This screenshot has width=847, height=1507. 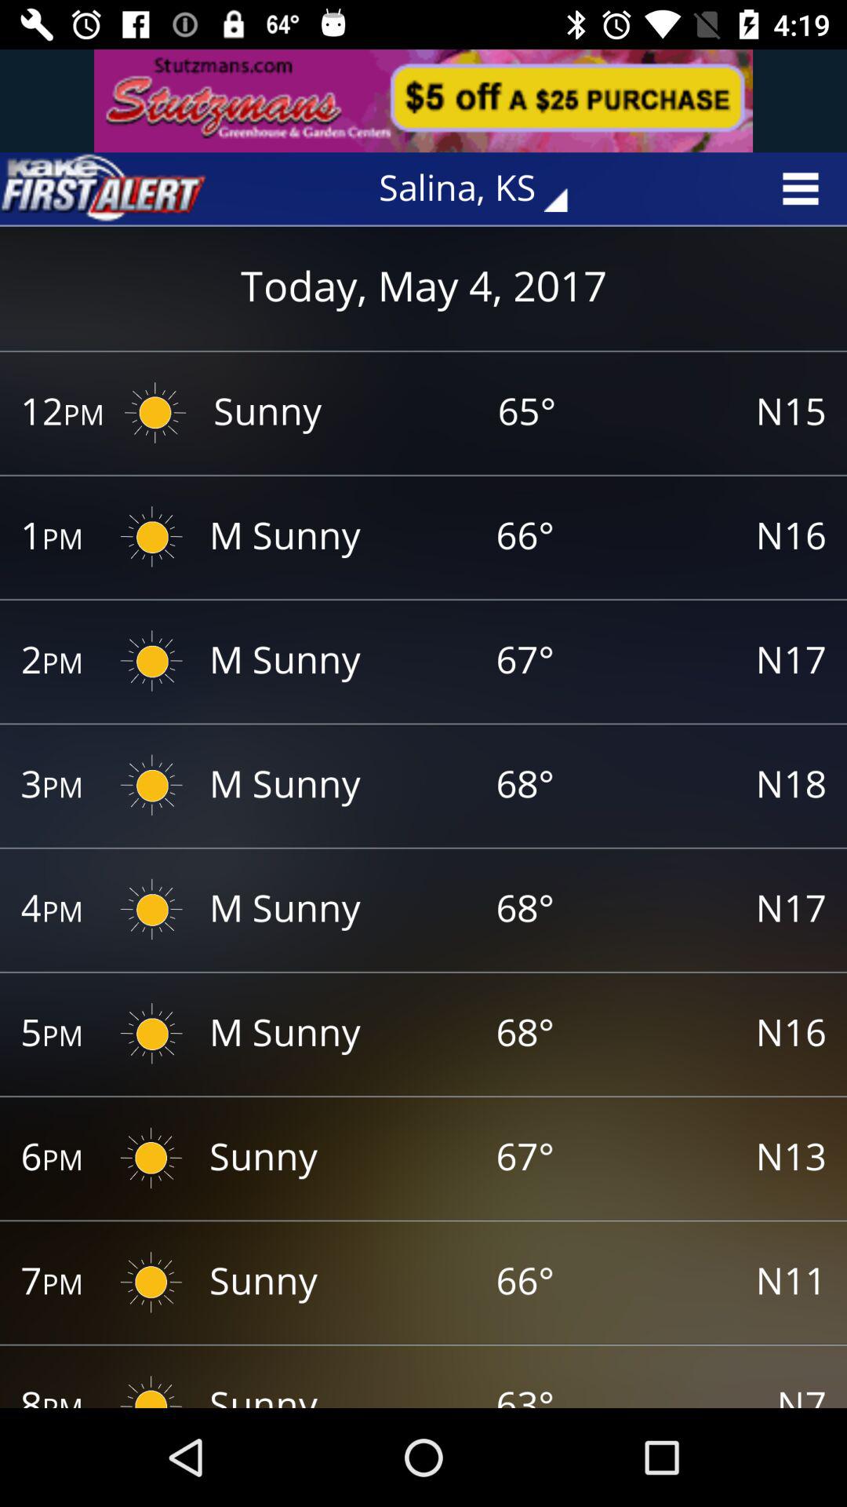 What do you see at coordinates (423, 100) in the screenshot?
I see `advertisement` at bounding box center [423, 100].